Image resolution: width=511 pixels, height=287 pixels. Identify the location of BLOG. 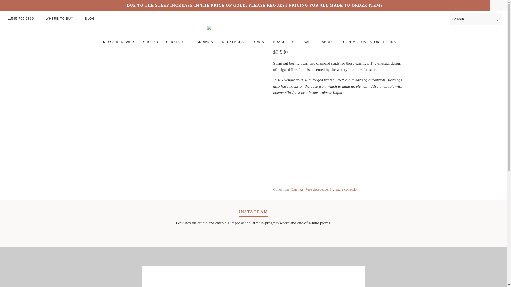
(89, 18).